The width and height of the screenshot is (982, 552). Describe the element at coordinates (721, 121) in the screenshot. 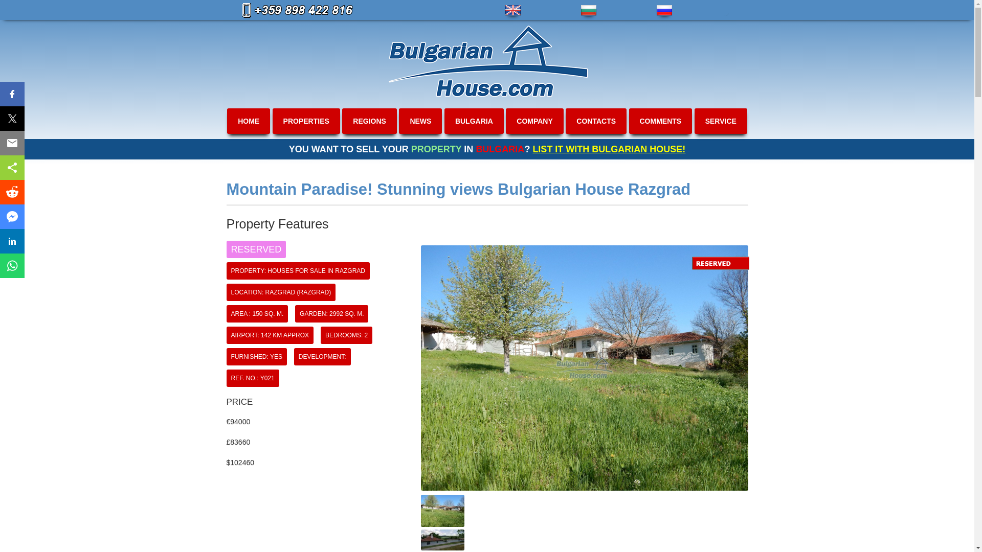

I see `SERVICE` at that location.